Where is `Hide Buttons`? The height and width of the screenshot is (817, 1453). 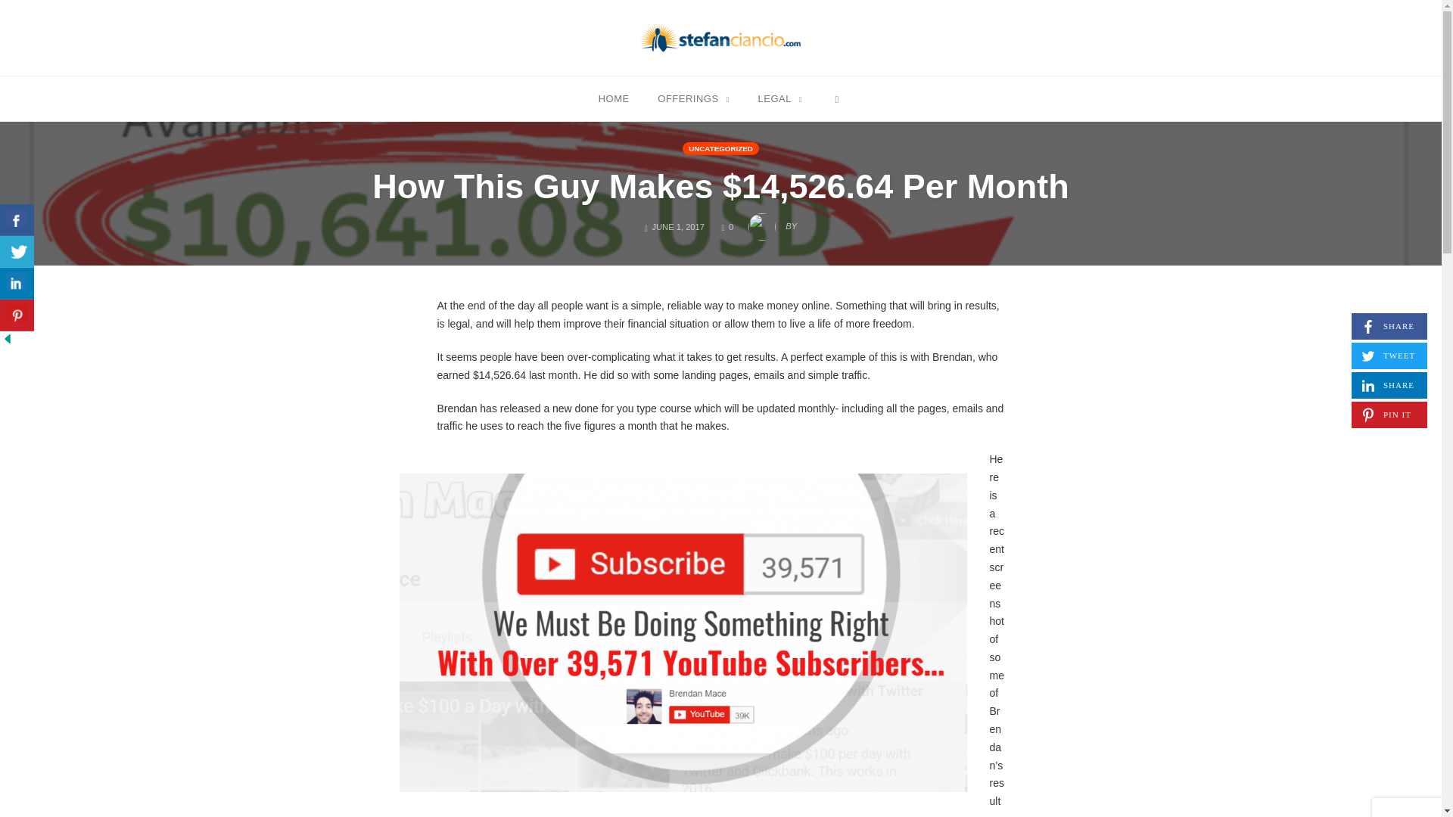 Hide Buttons is located at coordinates (17, 315).